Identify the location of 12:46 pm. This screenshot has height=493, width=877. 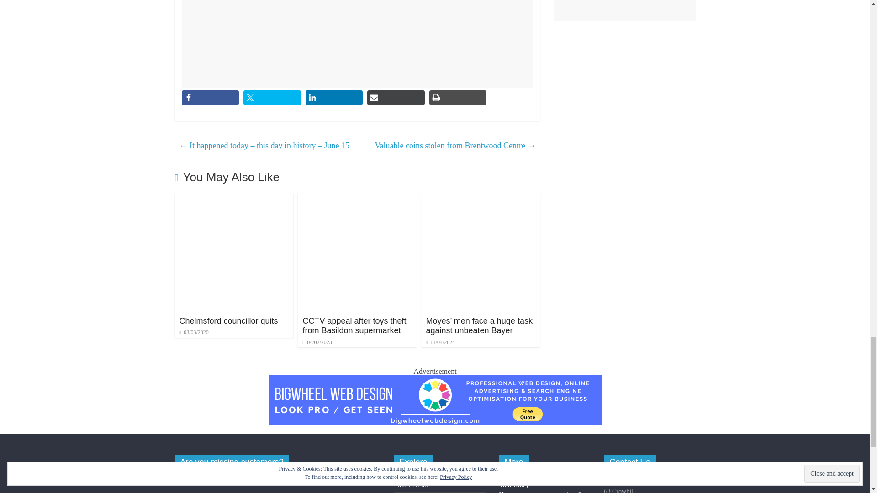
(194, 332).